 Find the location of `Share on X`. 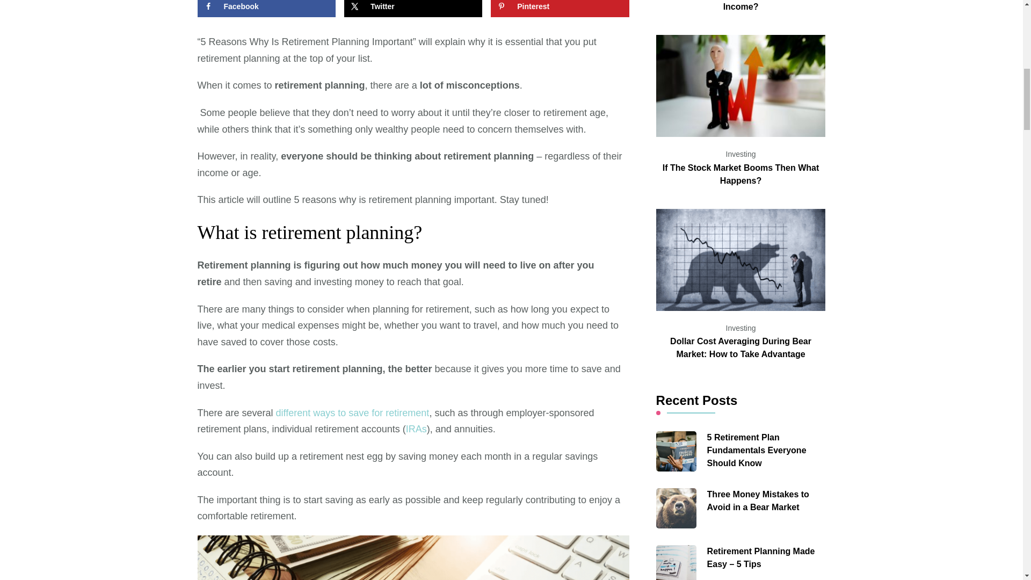

Share on X is located at coordinates (413, 9).